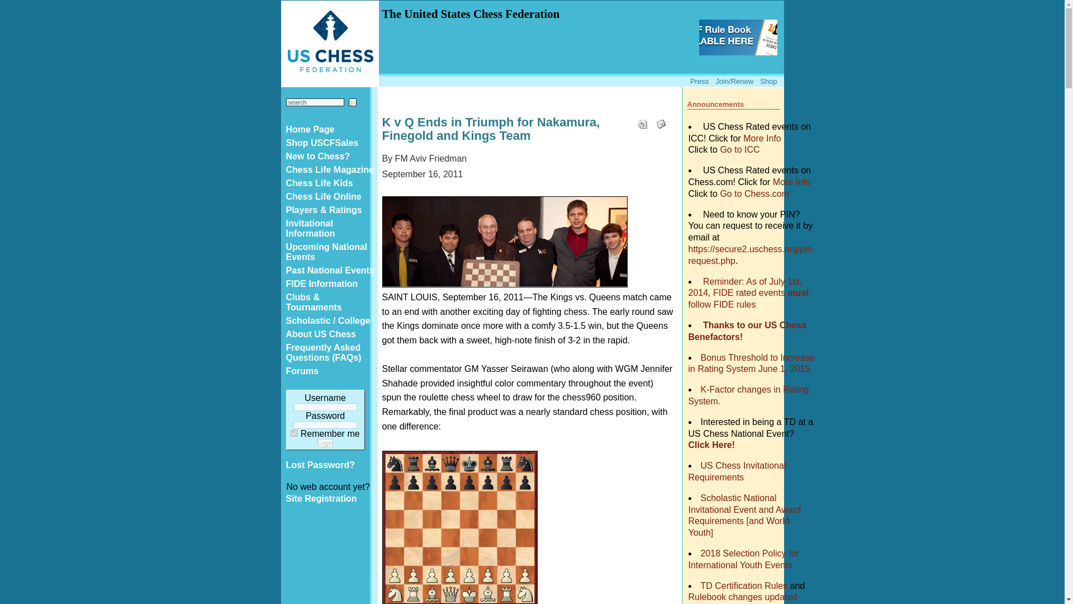  I want to click on Press, so click(699, 82).